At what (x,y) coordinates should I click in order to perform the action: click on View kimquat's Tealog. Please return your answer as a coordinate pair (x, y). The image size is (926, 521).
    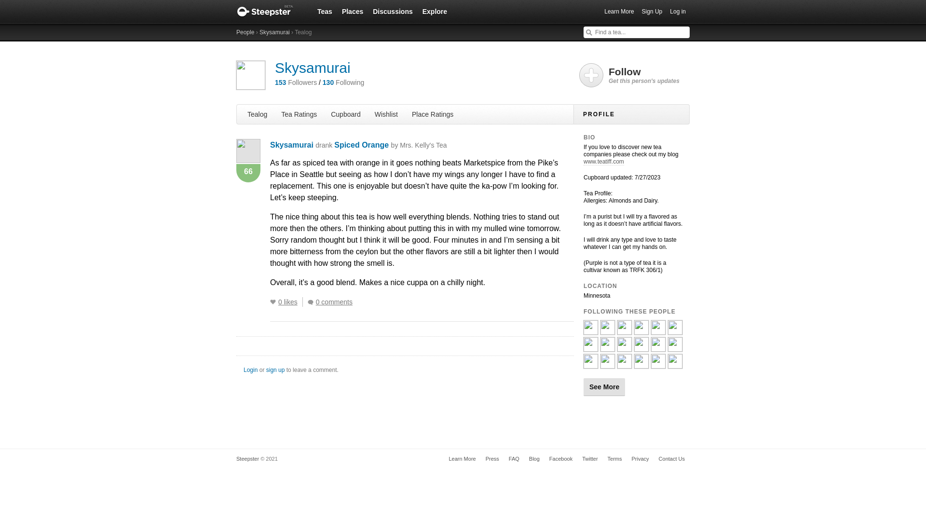
    Looking at the image, I should click on (624, 347).